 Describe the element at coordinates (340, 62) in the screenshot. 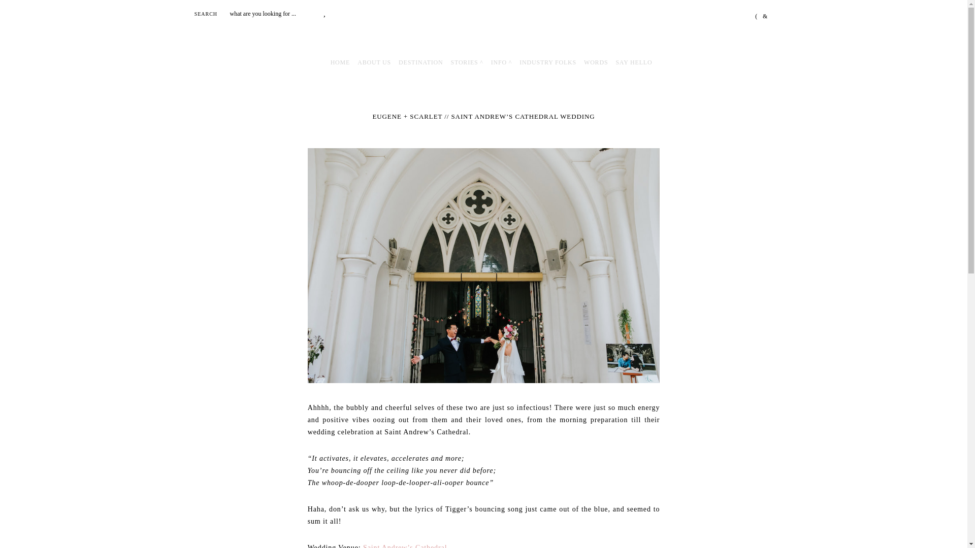

I see `HOME` at that location.